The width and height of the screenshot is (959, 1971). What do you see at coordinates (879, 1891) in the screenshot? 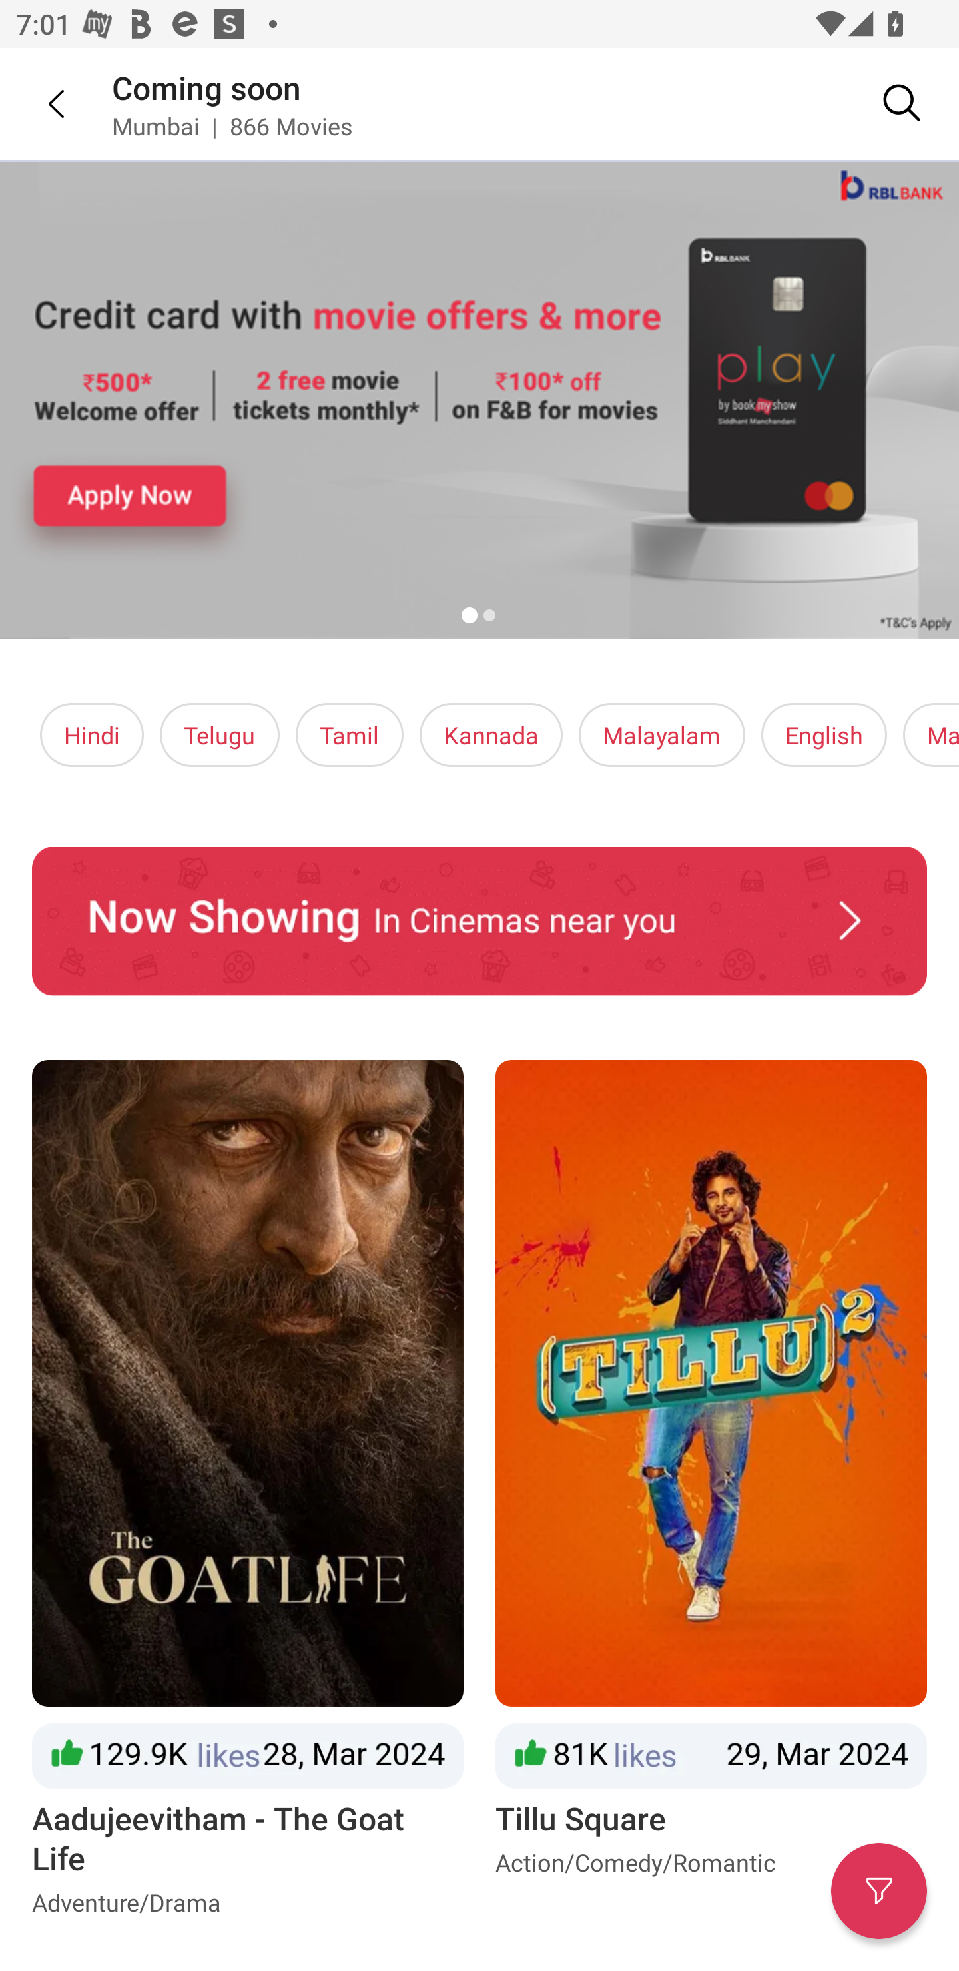
I see `Filter` at bounding box center [879, 1891].